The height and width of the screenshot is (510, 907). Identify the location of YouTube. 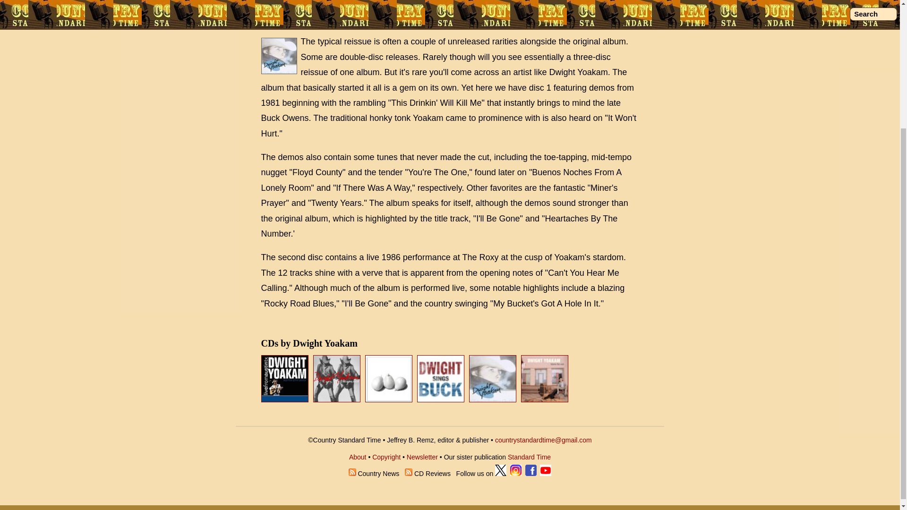
(545, 473).